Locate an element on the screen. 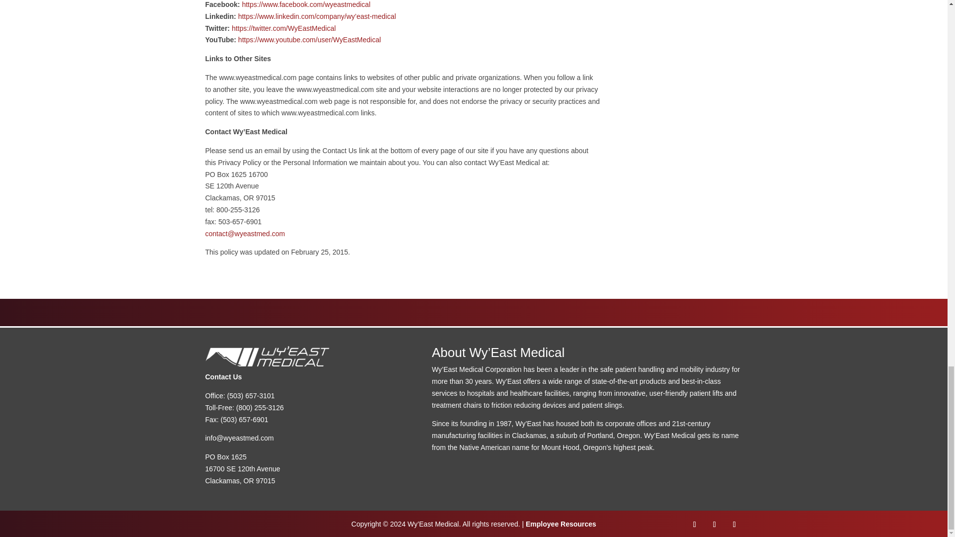 The width and height of the screenshot is (955, 537). Follow on Youtube is located at coordinates (734, 524).